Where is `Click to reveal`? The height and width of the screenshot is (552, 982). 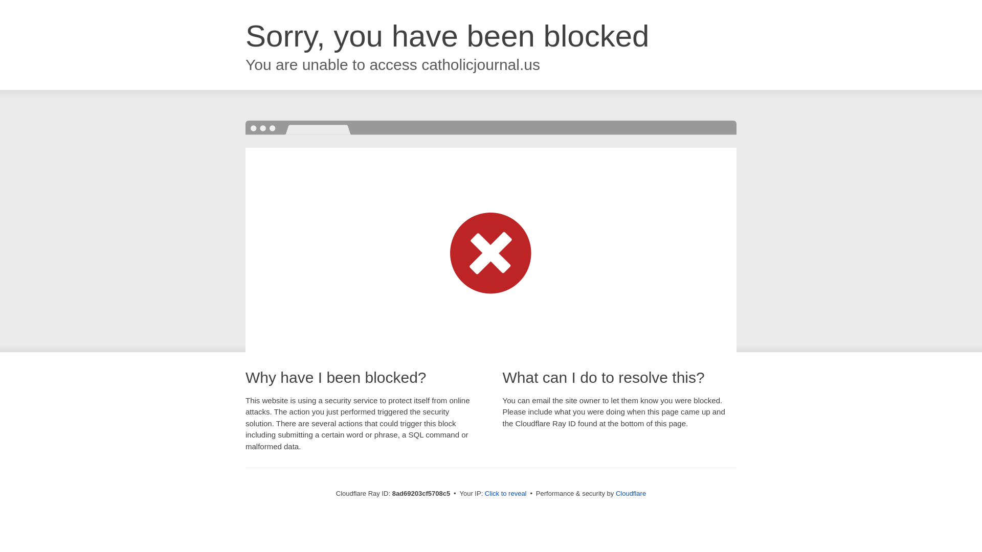 Click to reveal is located at coordinates (505, 494).